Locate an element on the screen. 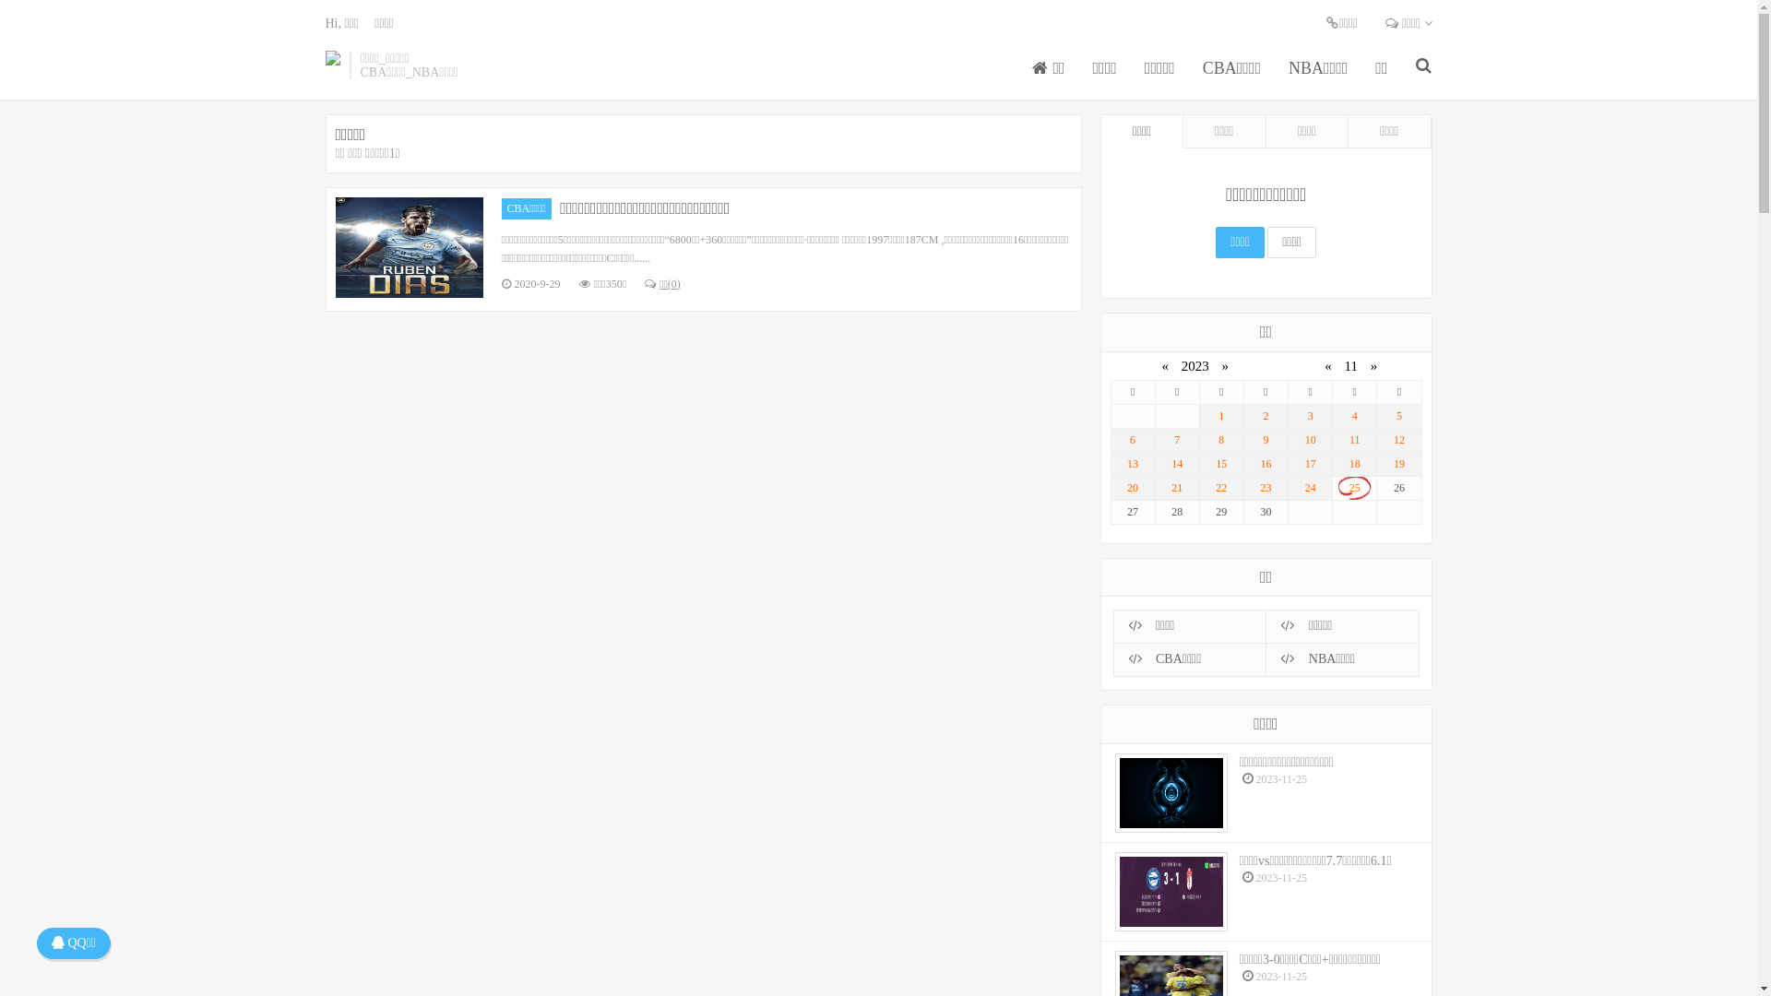  8 is located at coordinates (1221, 441).